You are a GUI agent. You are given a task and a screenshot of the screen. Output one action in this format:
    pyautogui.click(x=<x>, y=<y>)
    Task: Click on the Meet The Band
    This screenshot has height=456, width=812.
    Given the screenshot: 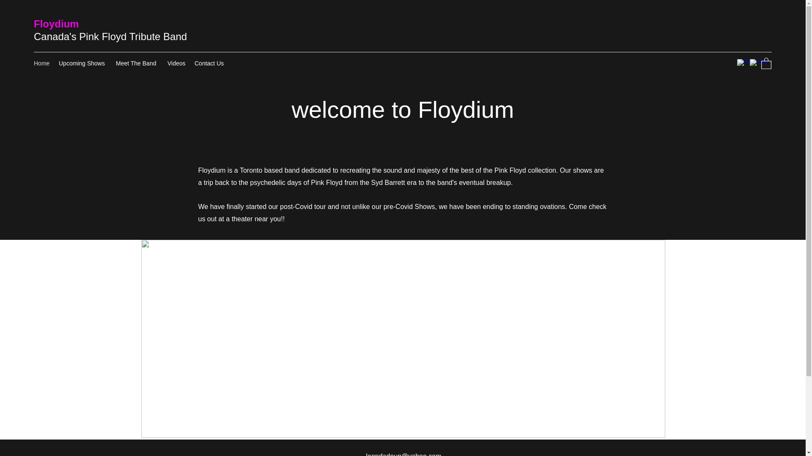 What is the action you would take?
    pyautogui.click(x=137, y=63)
    